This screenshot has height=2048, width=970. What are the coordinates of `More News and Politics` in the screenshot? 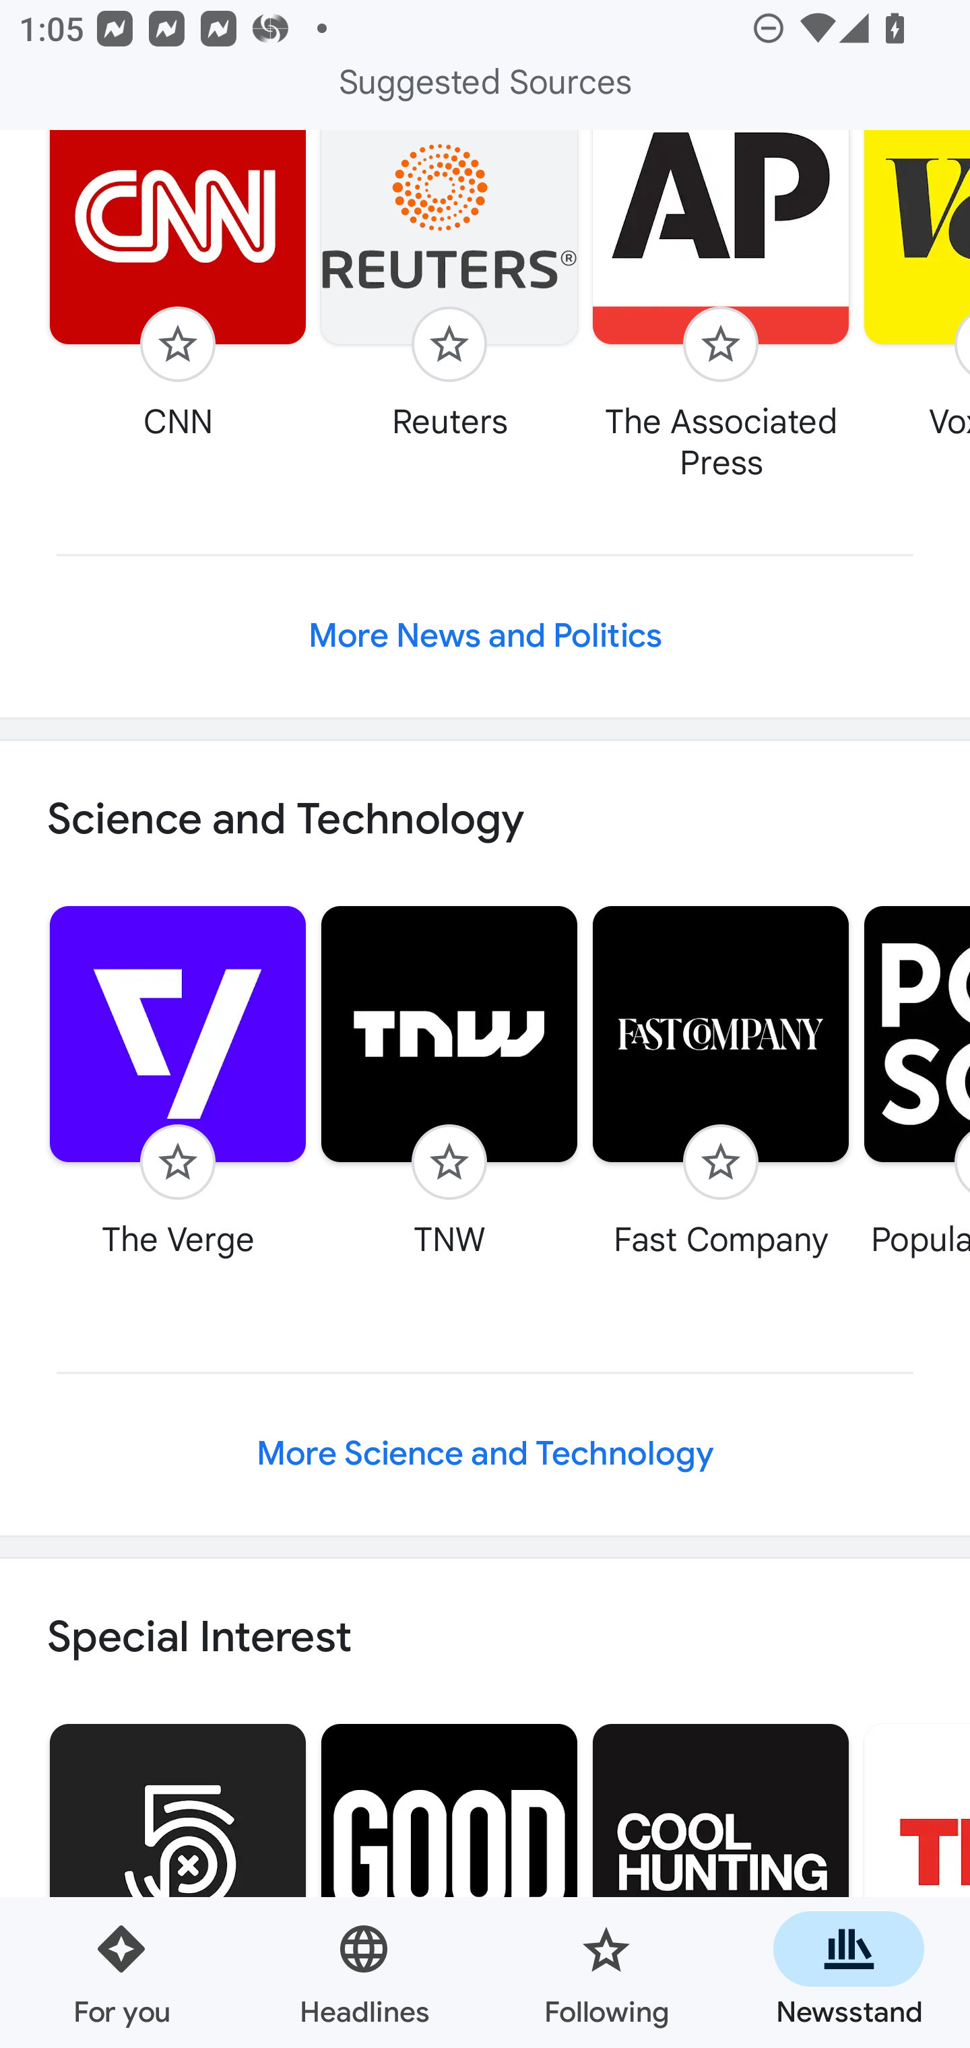 It's located at (485, 636).